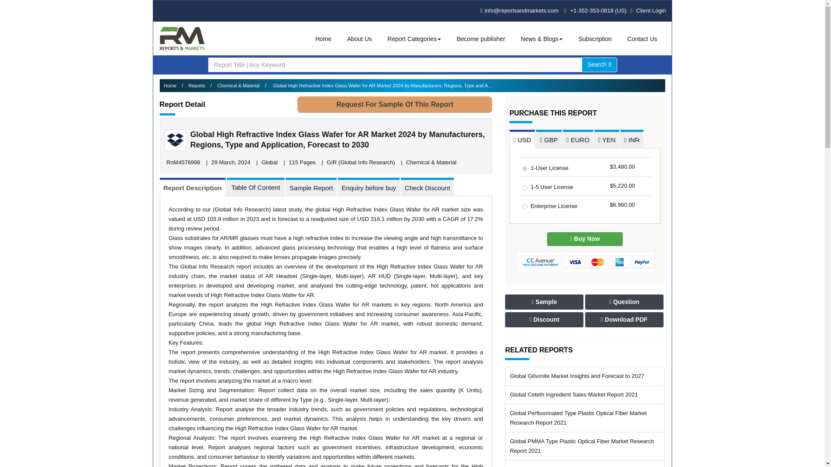  I want to click on Client Login, so click(647, 10).